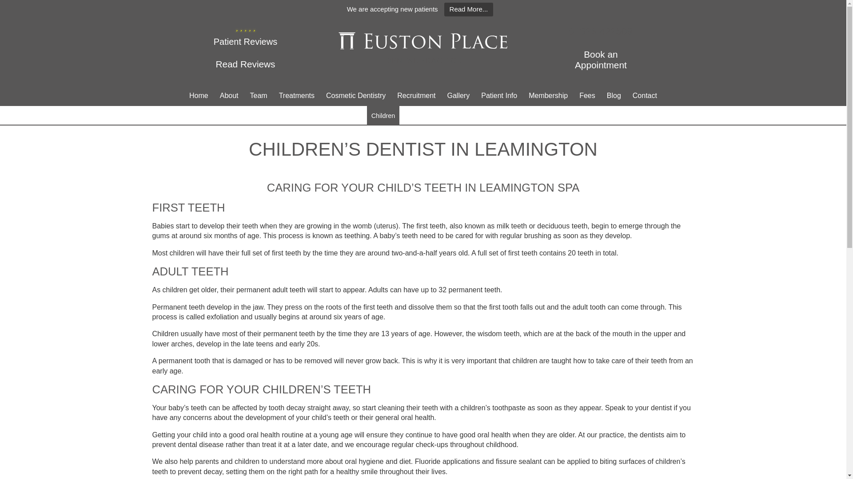 This screenshot has width=853, height=479. What do you see at coordinates (469, 9) in the screenshot?
I see `Read More...` at bounding box center [469, 9].